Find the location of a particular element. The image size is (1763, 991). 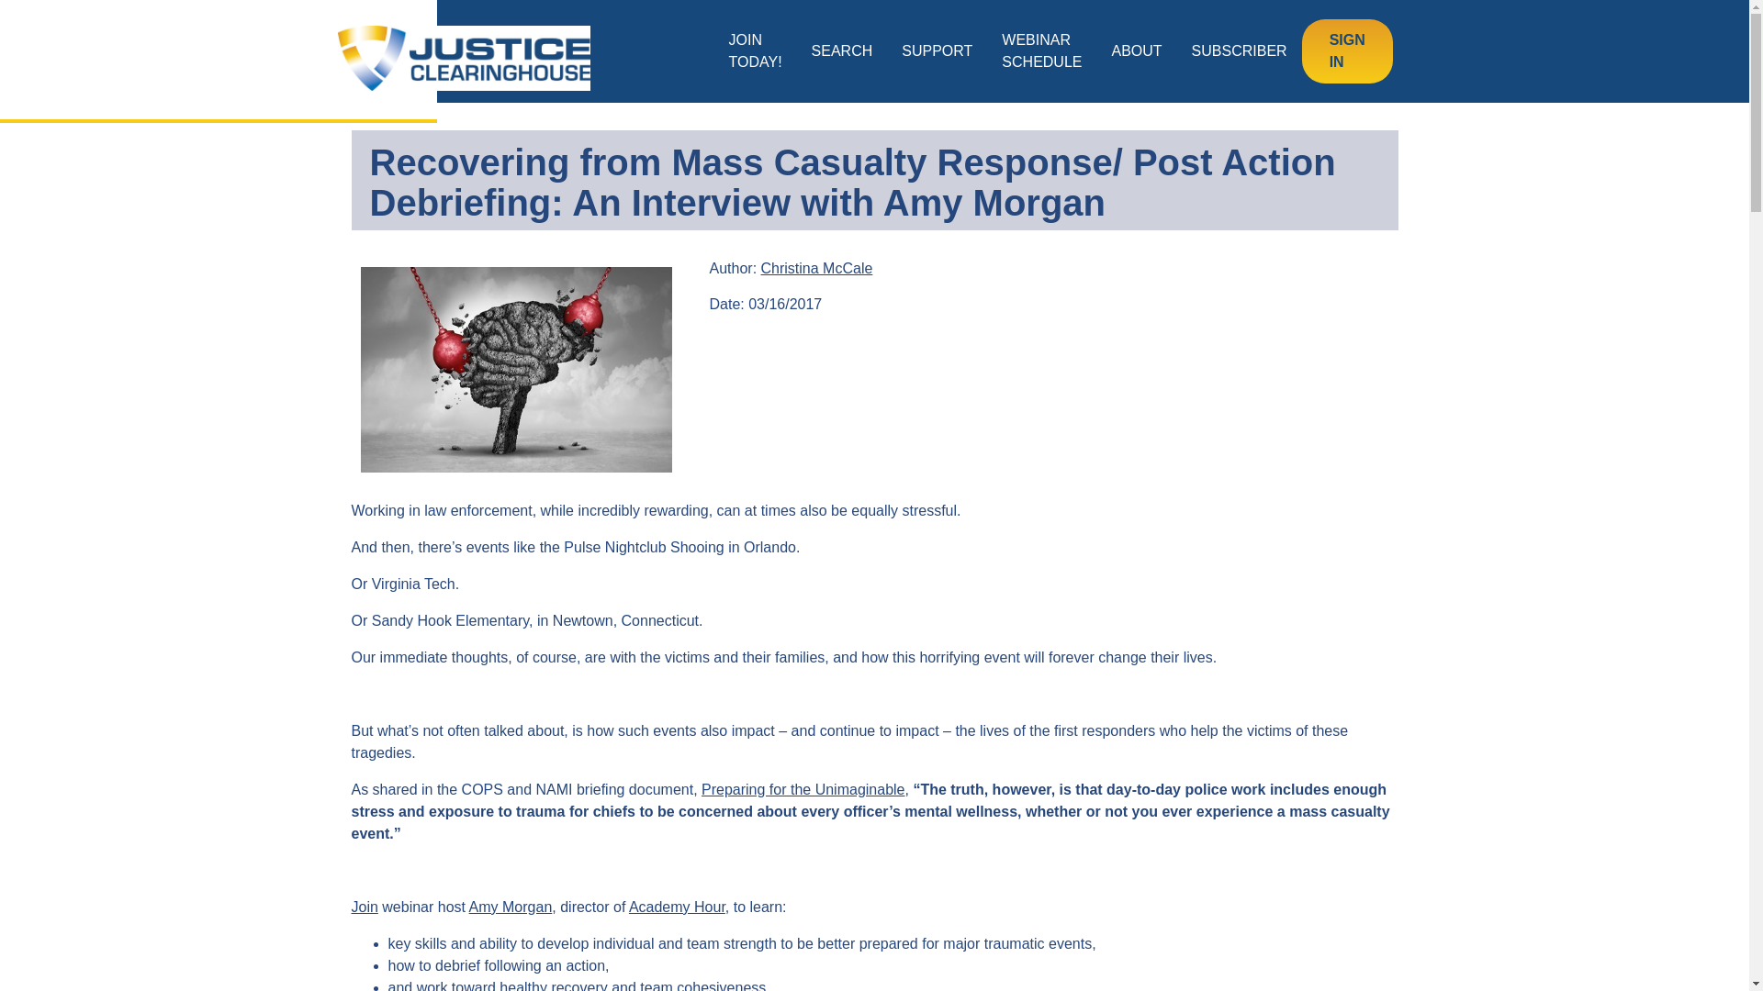

Join is located at coordinates (364, 907).